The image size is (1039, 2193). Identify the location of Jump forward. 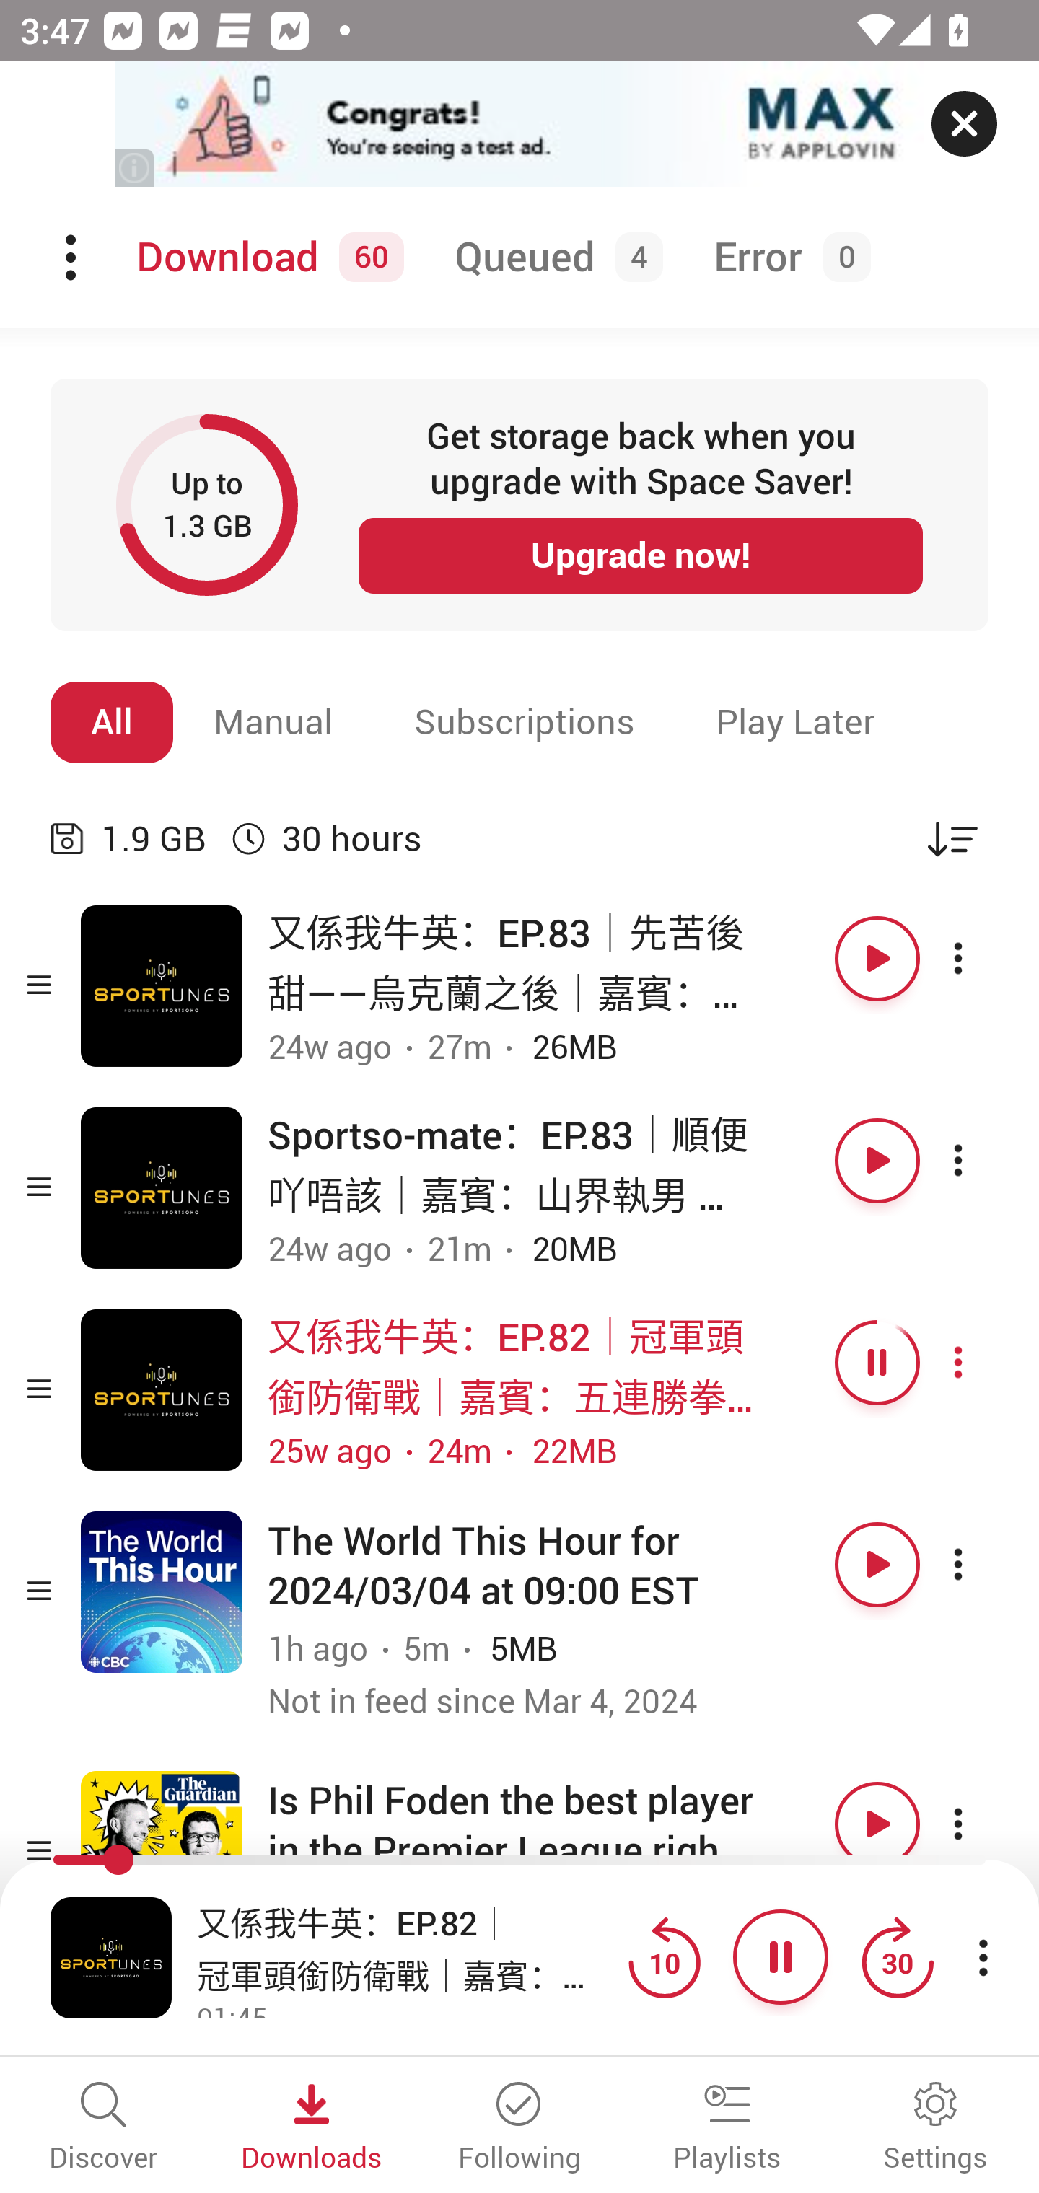
(897, 1956).